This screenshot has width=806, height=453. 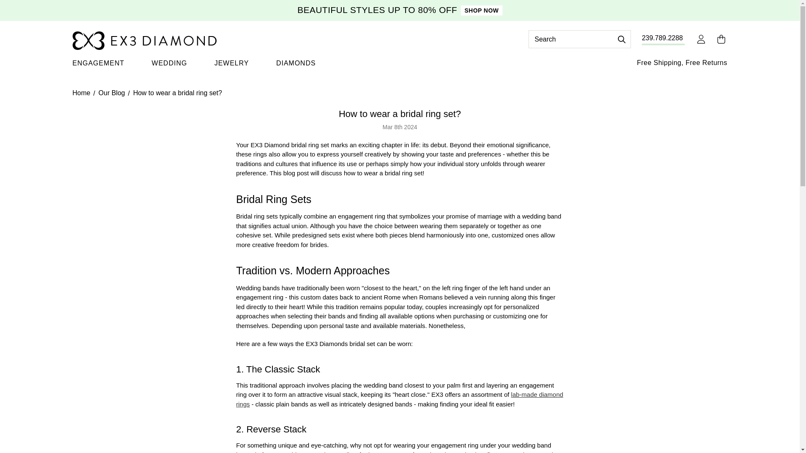 I want to click on EX3 Diamond, so click(x=144, y=40).